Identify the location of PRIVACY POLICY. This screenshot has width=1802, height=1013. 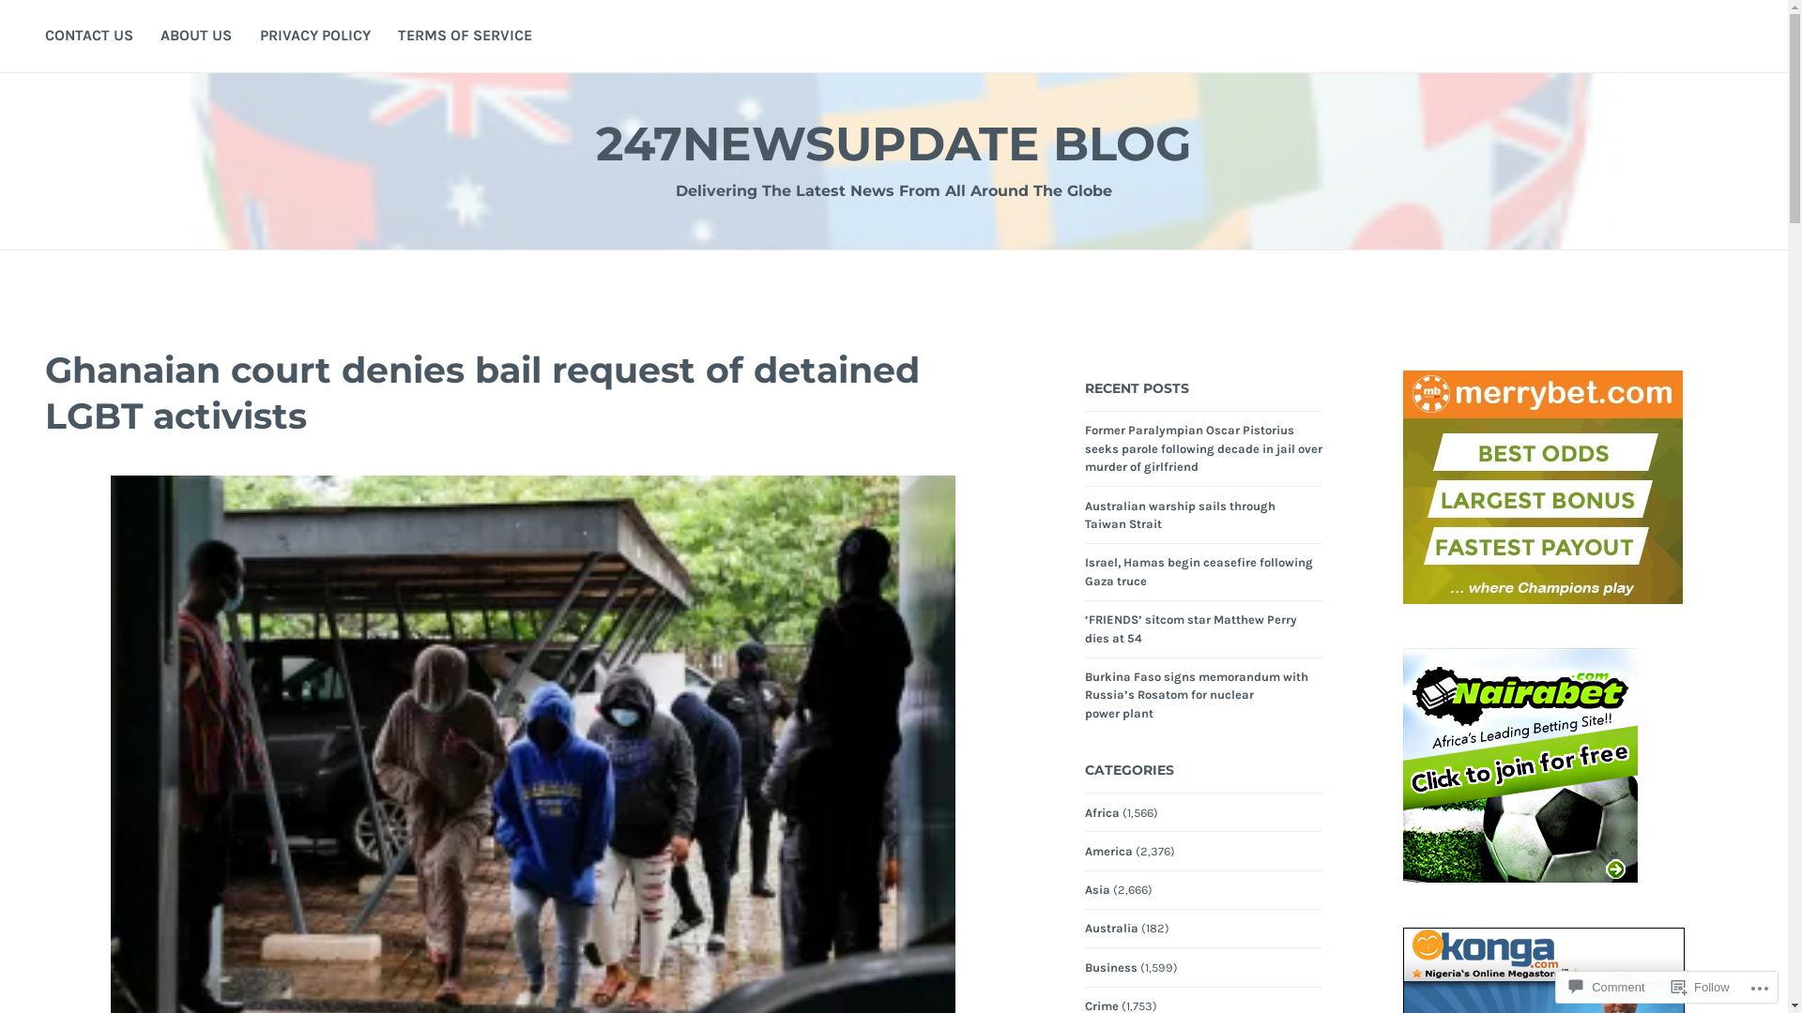
(315, 37).